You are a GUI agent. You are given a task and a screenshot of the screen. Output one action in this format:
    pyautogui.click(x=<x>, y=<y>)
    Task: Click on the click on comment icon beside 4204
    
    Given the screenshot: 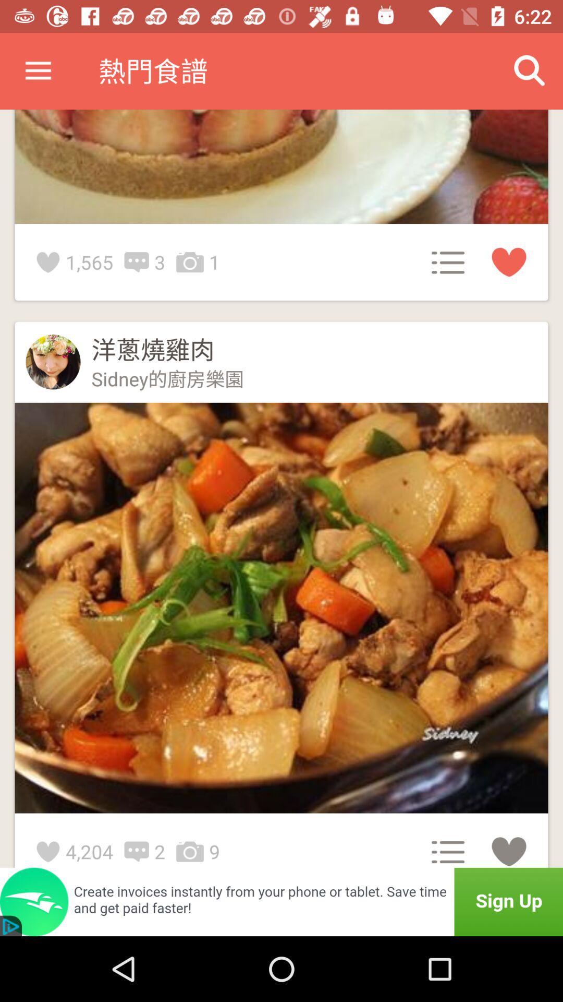 What is the action you would take?
    pyautogui.click(x=139, y=852)
    